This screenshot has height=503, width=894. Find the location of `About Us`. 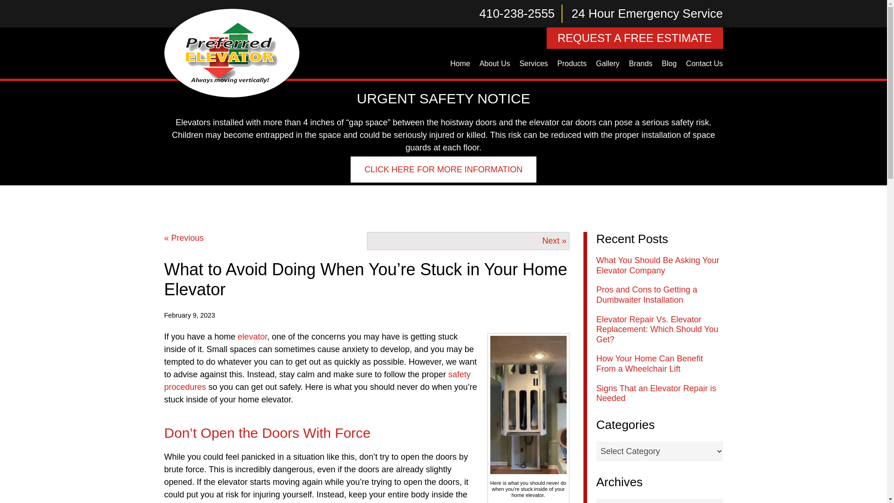

About Us is located at coordinates (494, 64).